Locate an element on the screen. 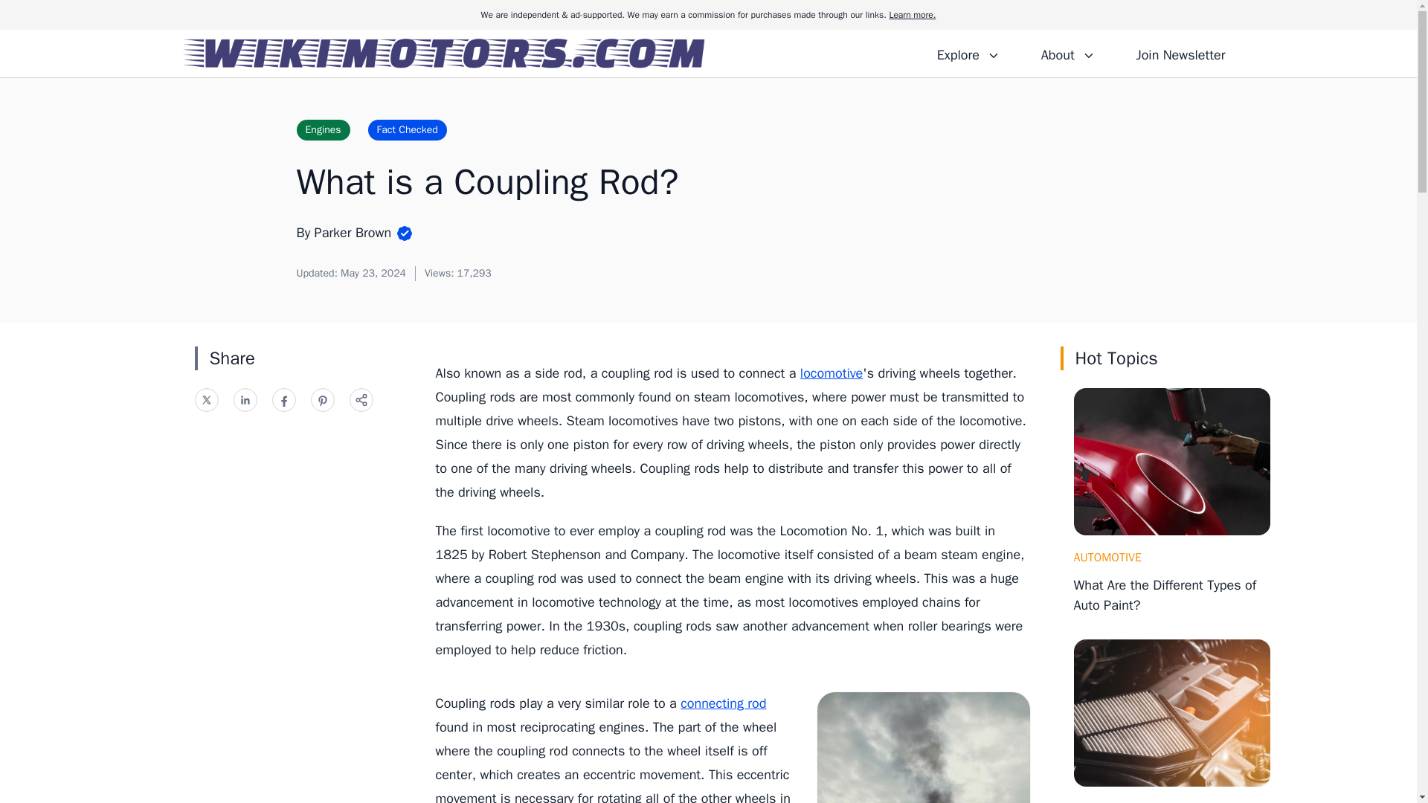 The width and height of the screenshot is (1428, 803). Join Newsletter is located at coordinates (1180, 53).